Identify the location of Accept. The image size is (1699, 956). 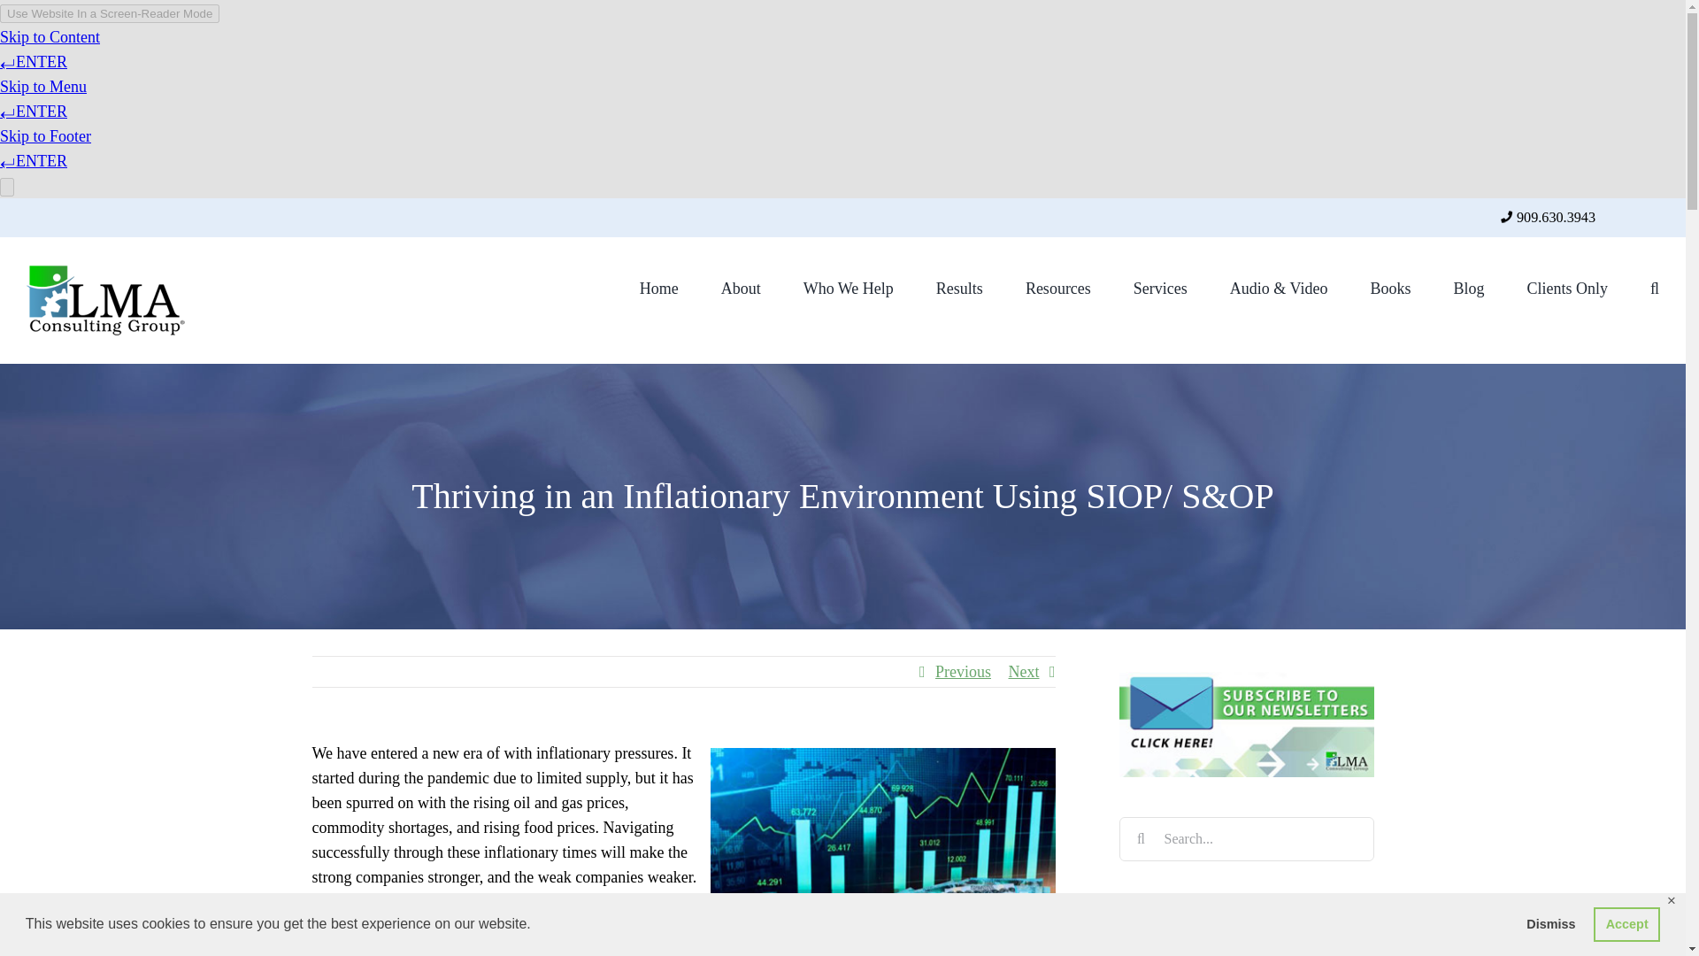
(1626, 923).